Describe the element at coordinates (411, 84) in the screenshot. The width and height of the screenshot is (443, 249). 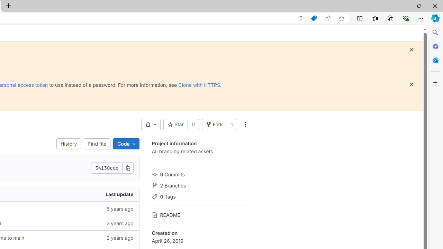
I see `Dismiss` at that location.